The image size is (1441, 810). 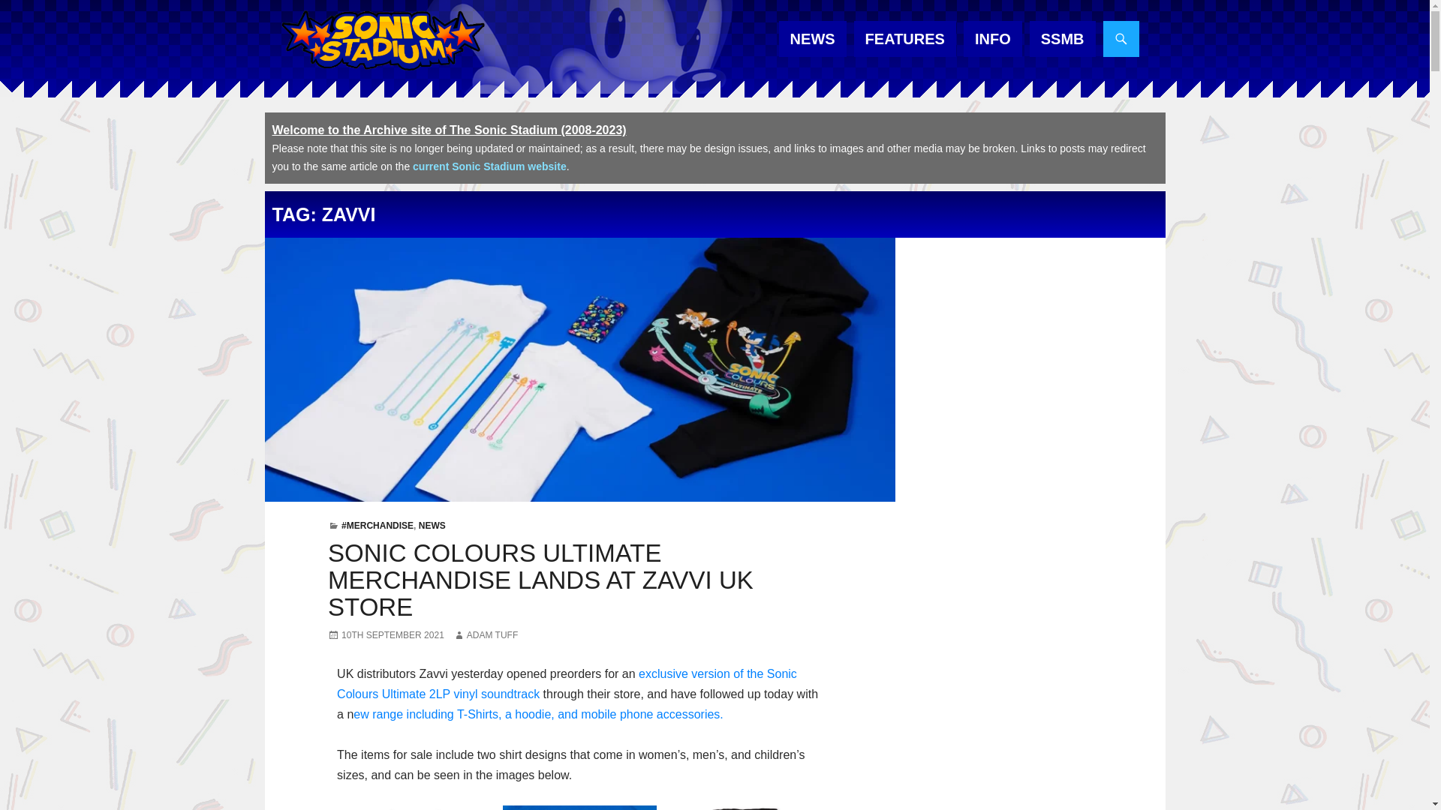 What do you see at coordinates (992, 39) in the screenshot?
I see `INFO` at bounding box center [992, 39].